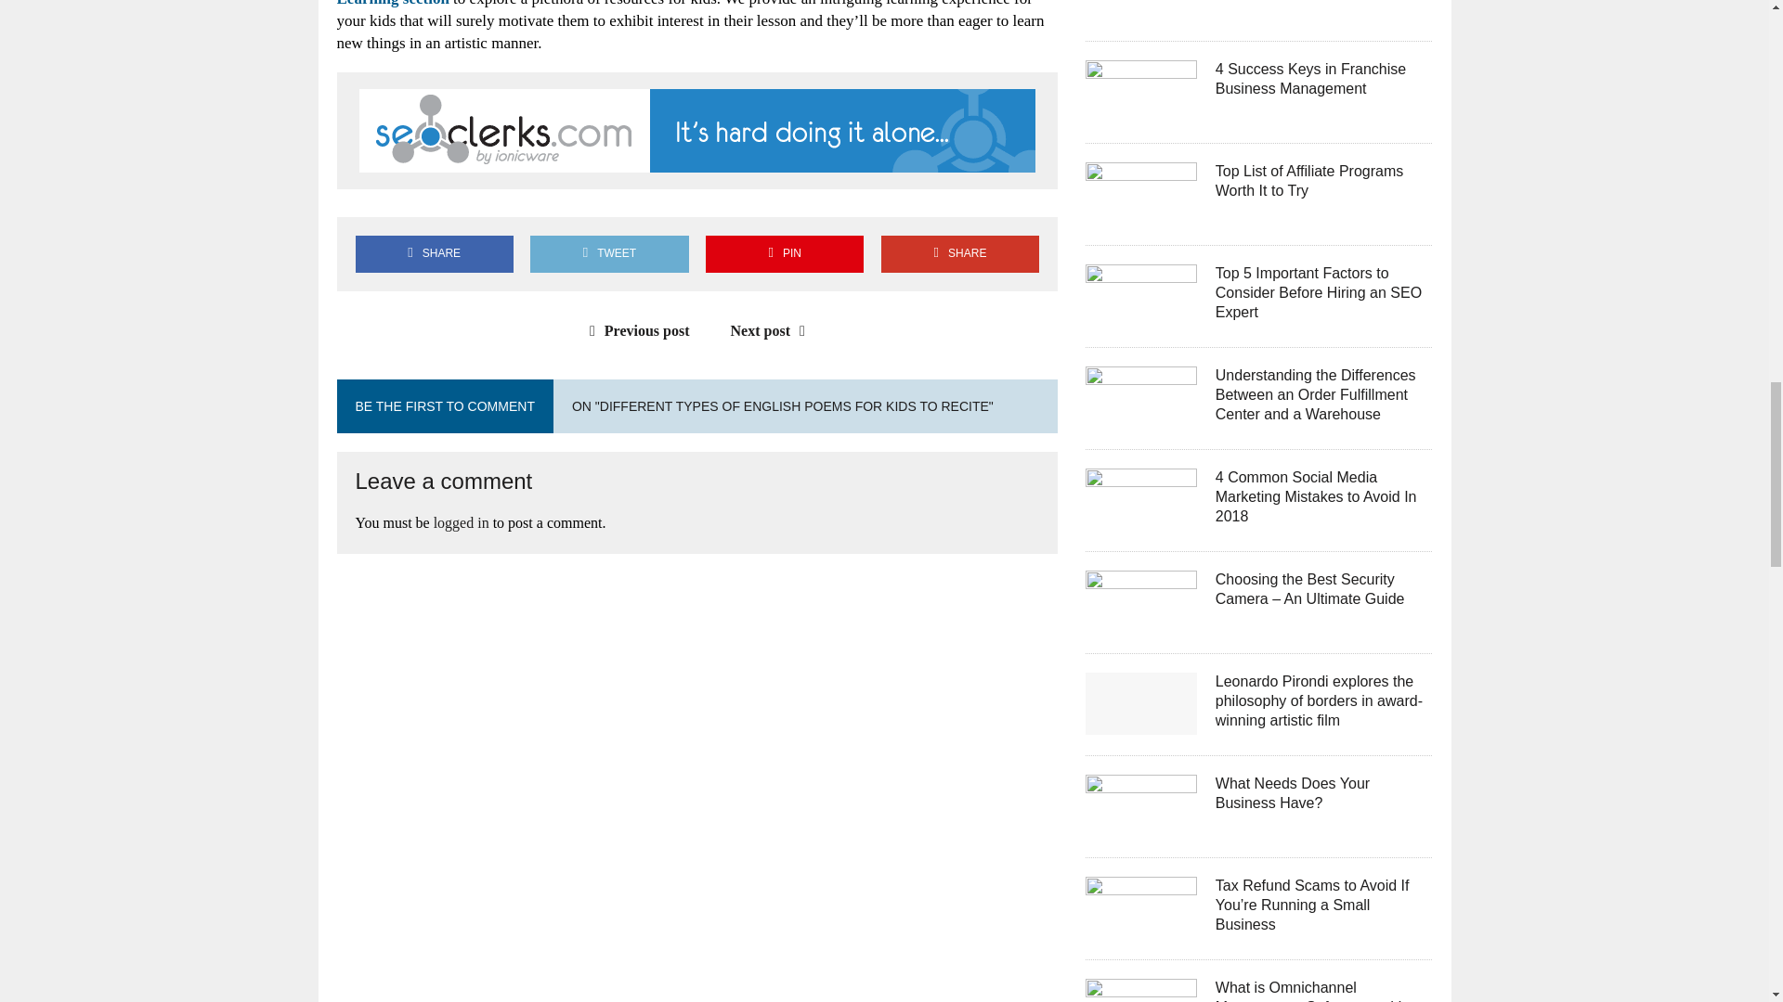 Image resolution: width=1783 pixels, height=1002 pixels. What do you see at coordinates (609, 252) in the screenshot?
I see `Tweet This Post` at bounding box center [609, 252].